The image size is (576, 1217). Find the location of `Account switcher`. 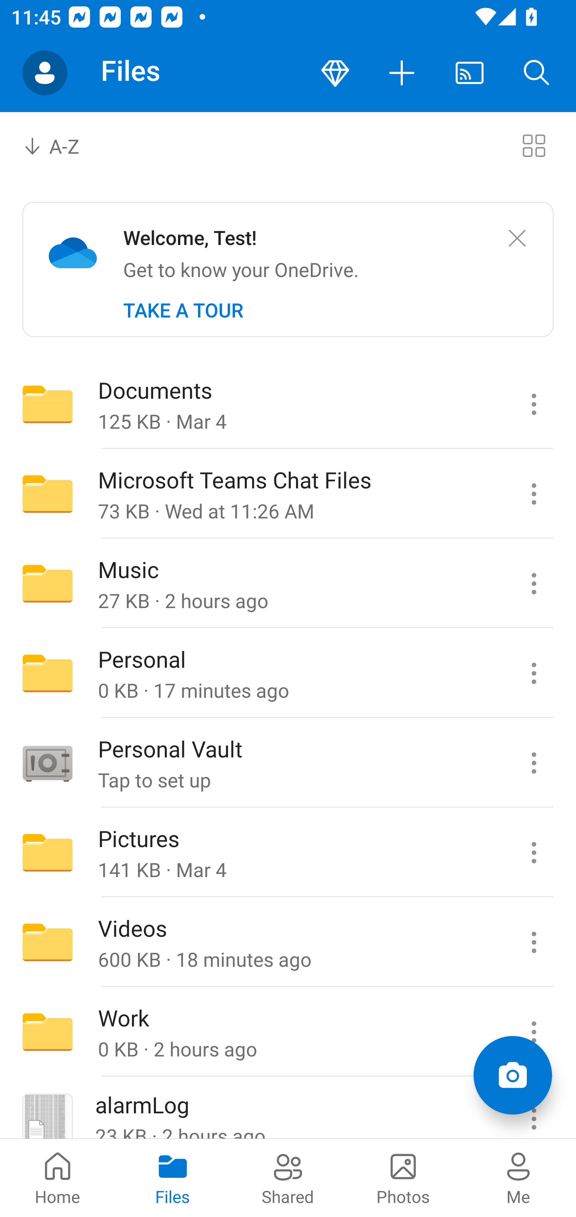

Account switcher is located at coordinates (45, 73).